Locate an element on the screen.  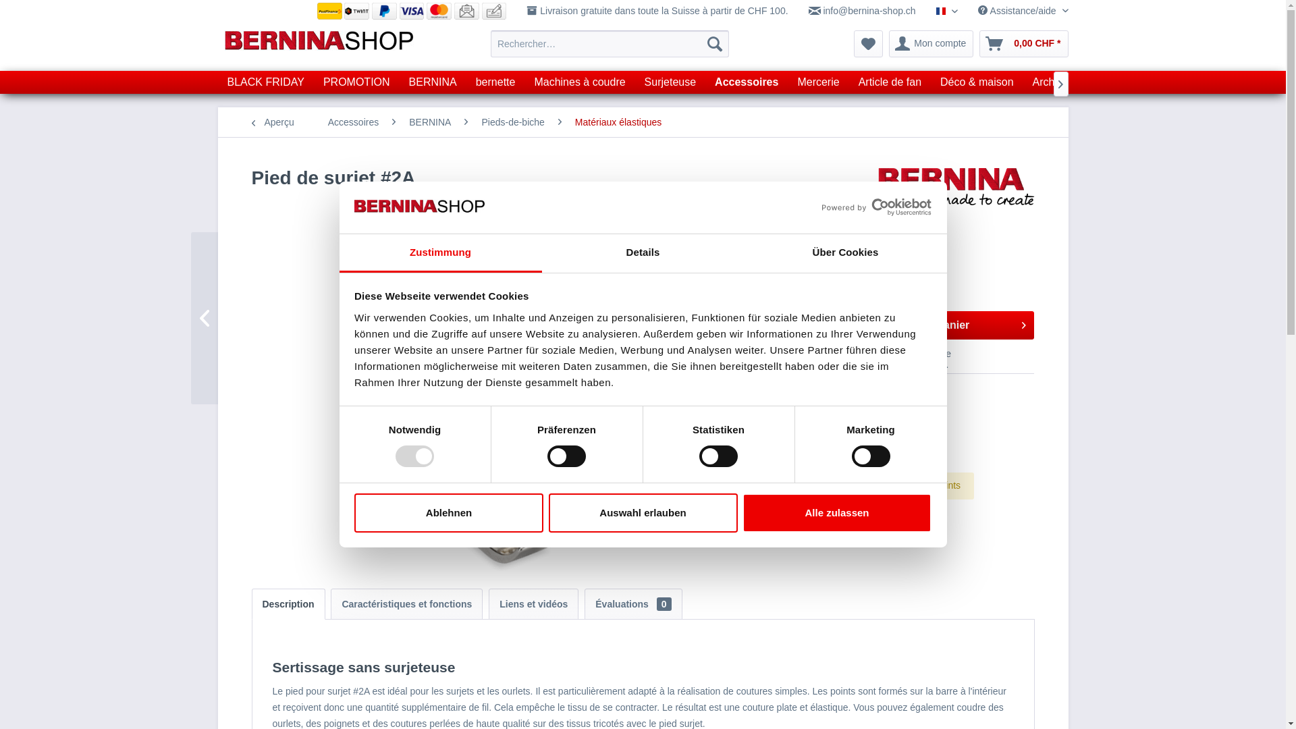
Ablehnen is located at coordinates (449, 513).